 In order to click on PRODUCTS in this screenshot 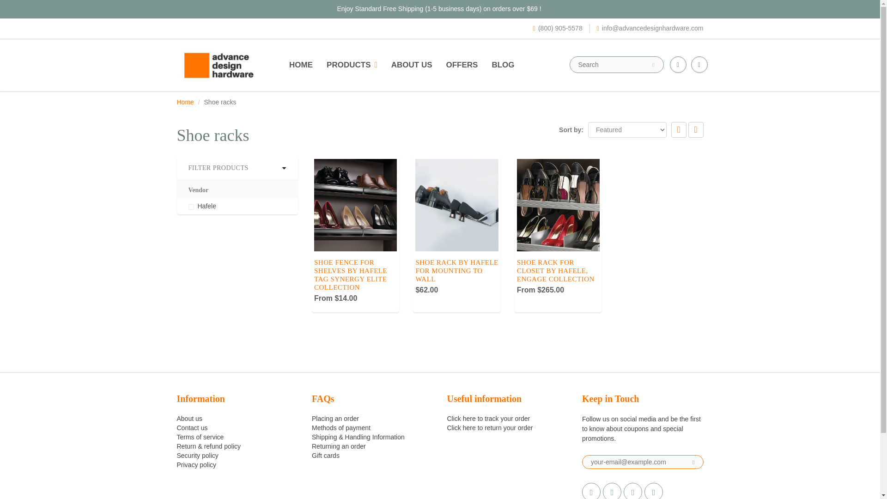, I will do `click(352, 65)`.